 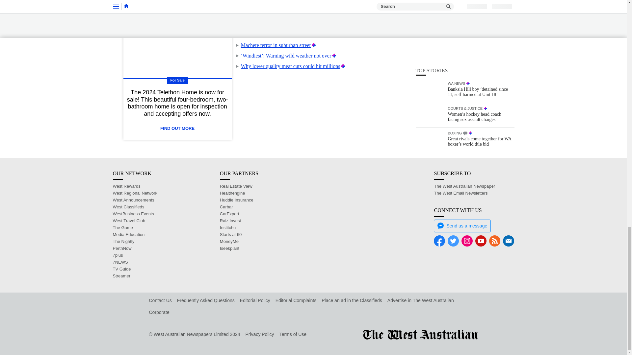 What do you see at coordinates (334, 56) in the screenshot?
I see `Premium` at bounding box center [334, 56].